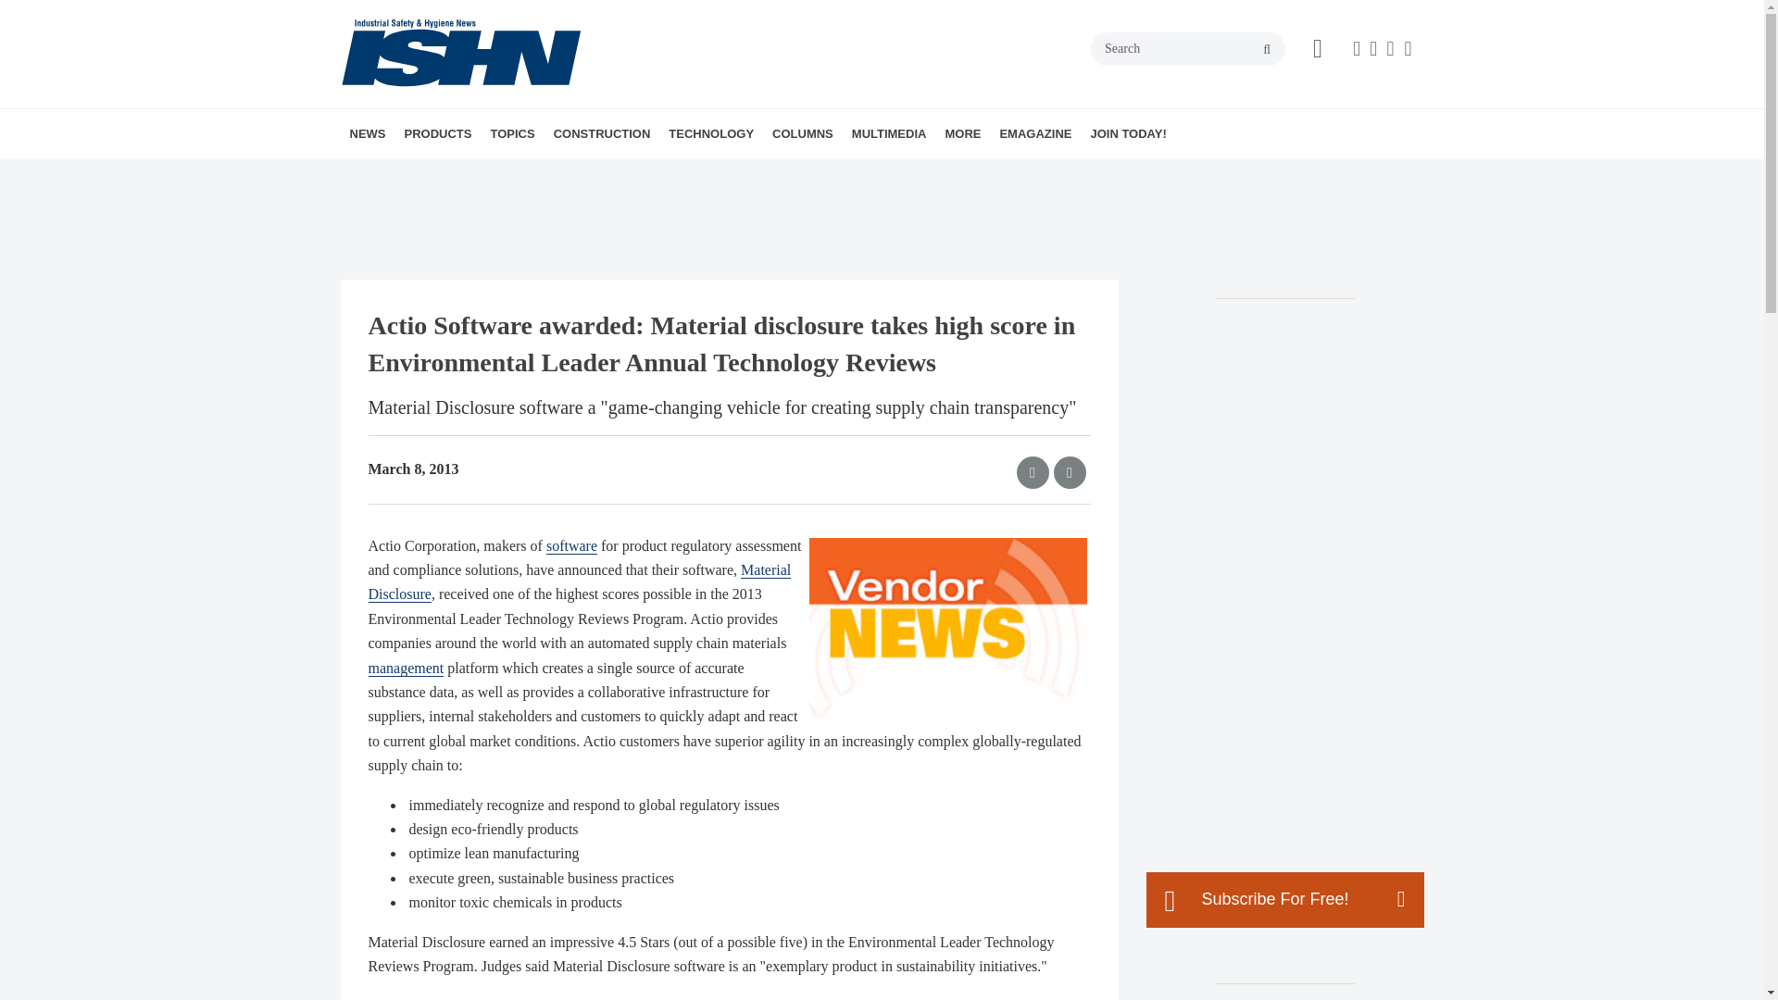 Image resolution: width=1778 pixels, height=1000 pixels. Describe the element at coordinates (465, 174) in the screenshot. I see `GLOBAL SAFETY NEWS` at that location.